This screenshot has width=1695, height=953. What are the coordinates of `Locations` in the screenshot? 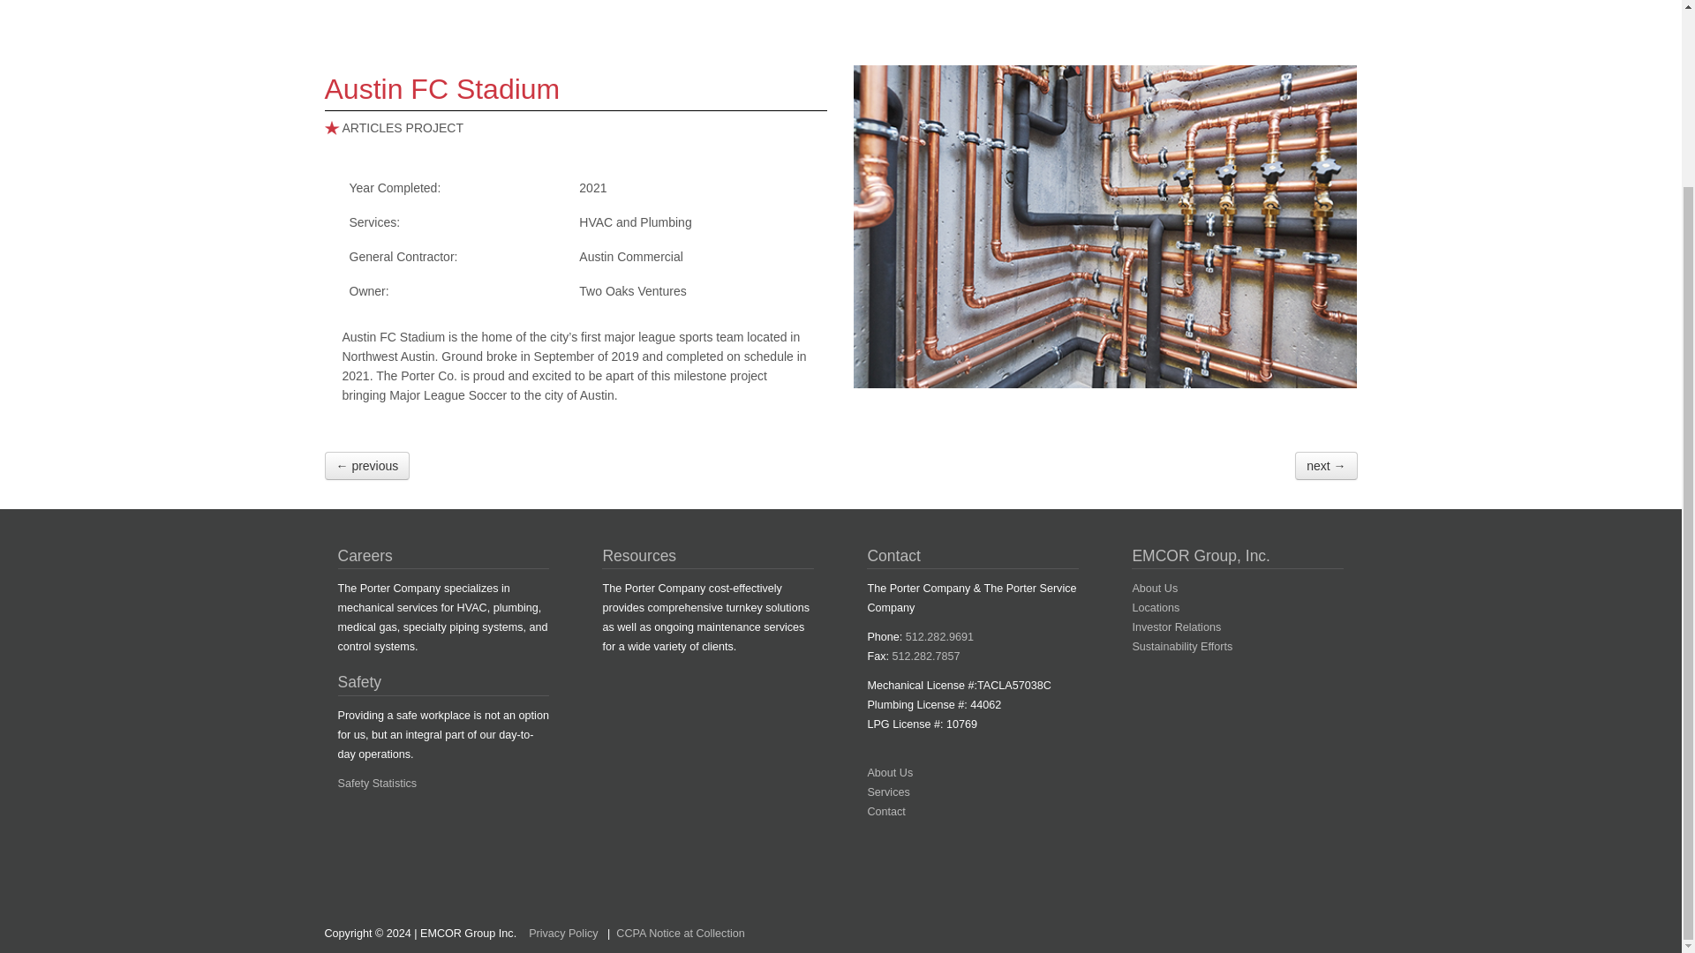 It's located at (1156, 607).